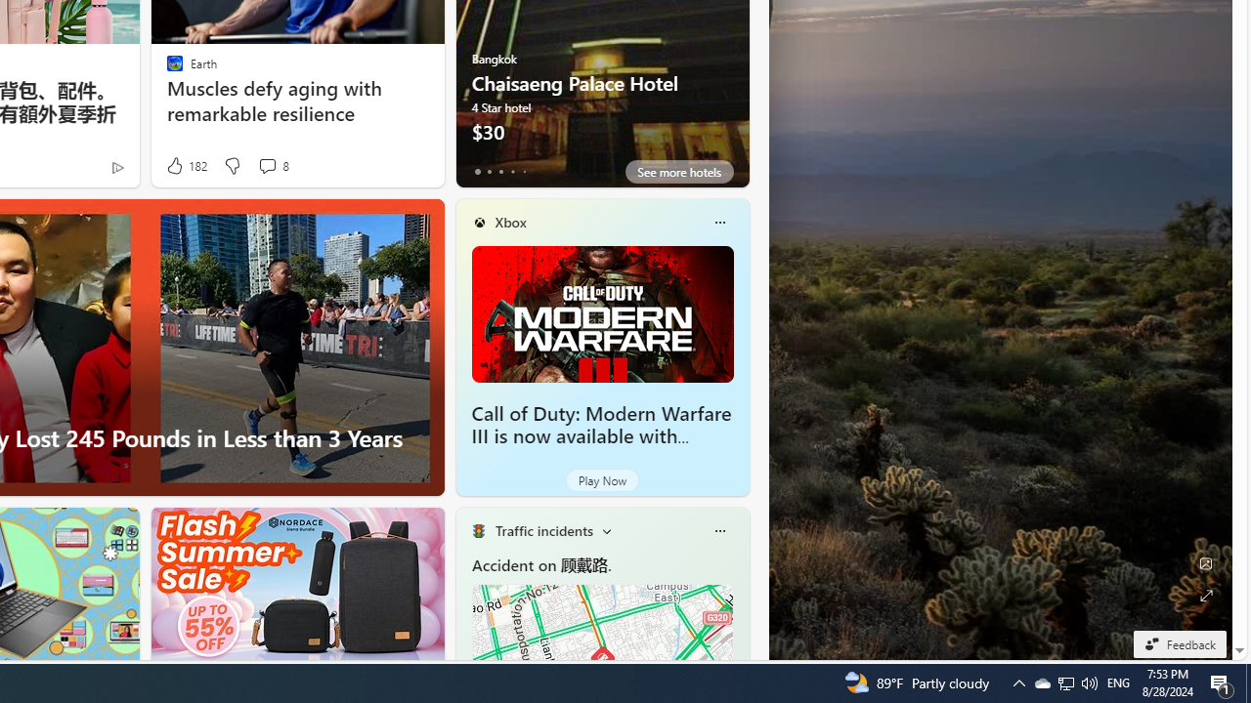 The image size is (1251, 703). I want to click on View comments 8 Comment, so click(273, 166).